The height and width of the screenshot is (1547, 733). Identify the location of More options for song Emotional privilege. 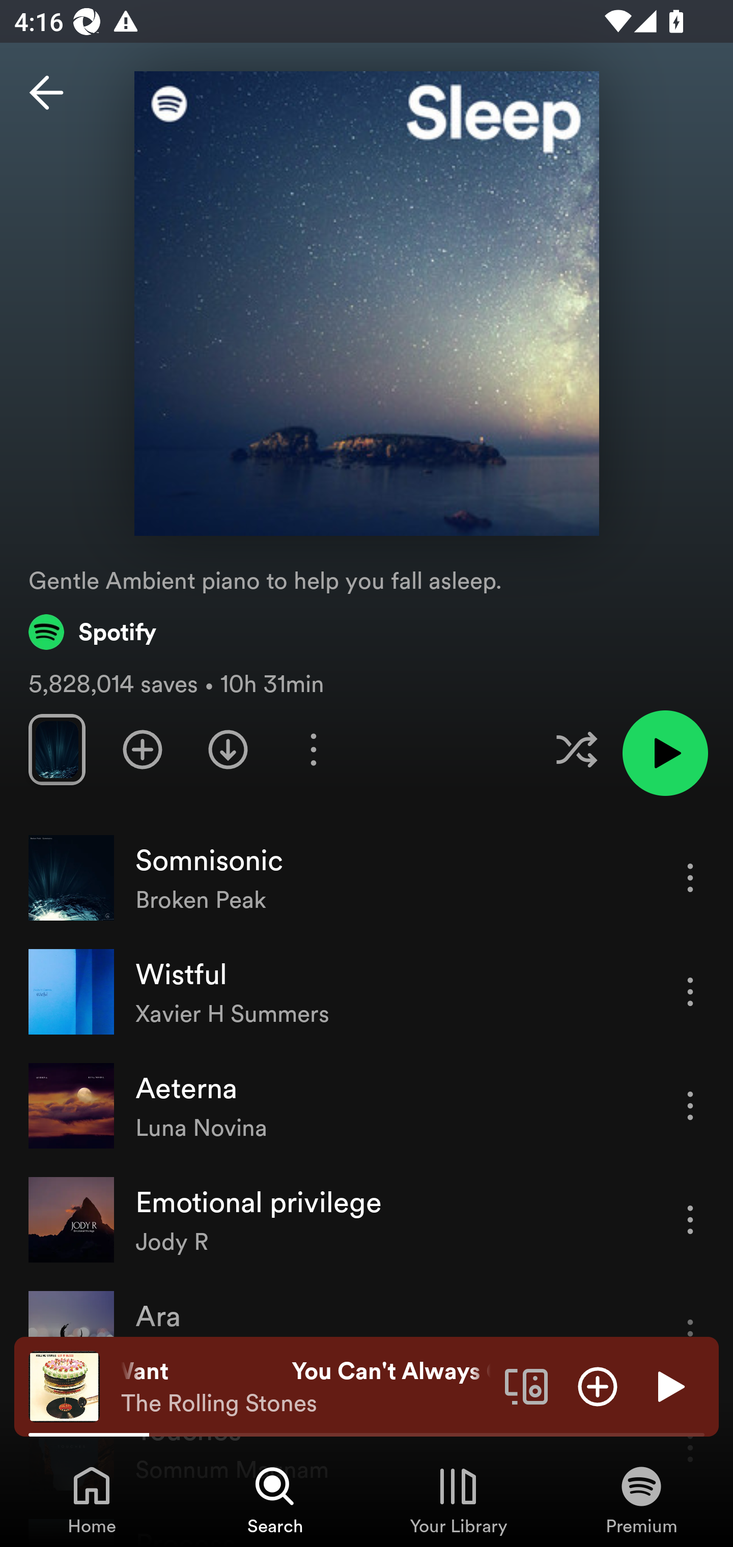
(690, 1219).